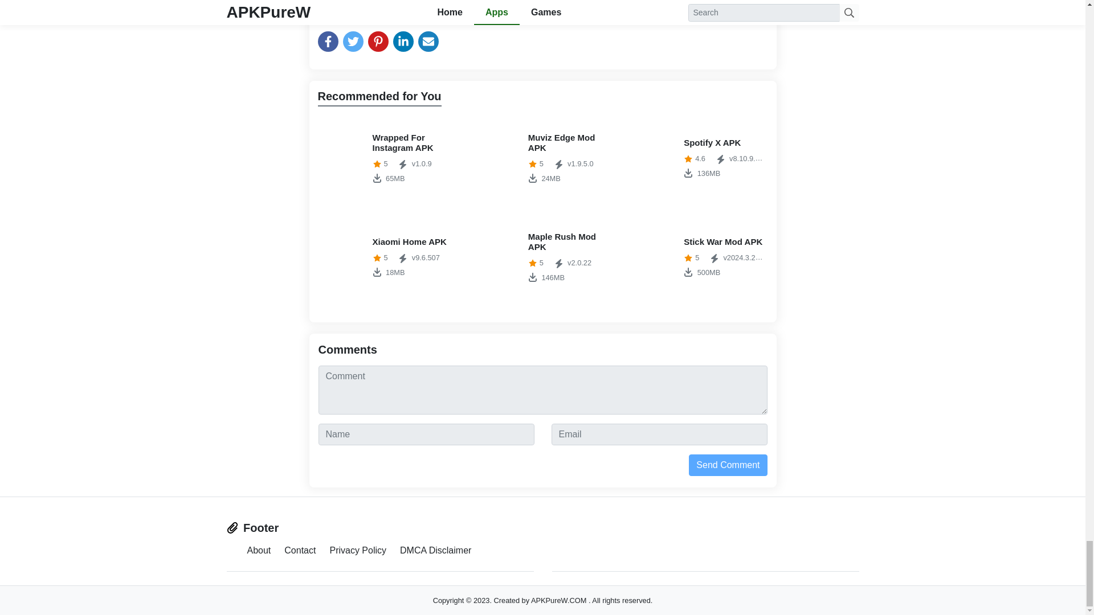 The image size is (1094, 615). What do you see at coordinates (387, 257) in the screenshot?
I see ` Muviz Edge Mod APK` at bounding box center [387, 257].